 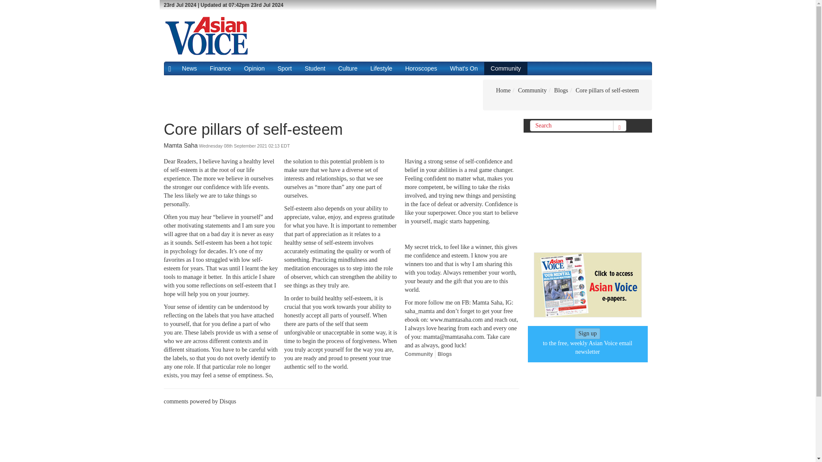 I want to click on Sign up, so click(x=587, y=333).